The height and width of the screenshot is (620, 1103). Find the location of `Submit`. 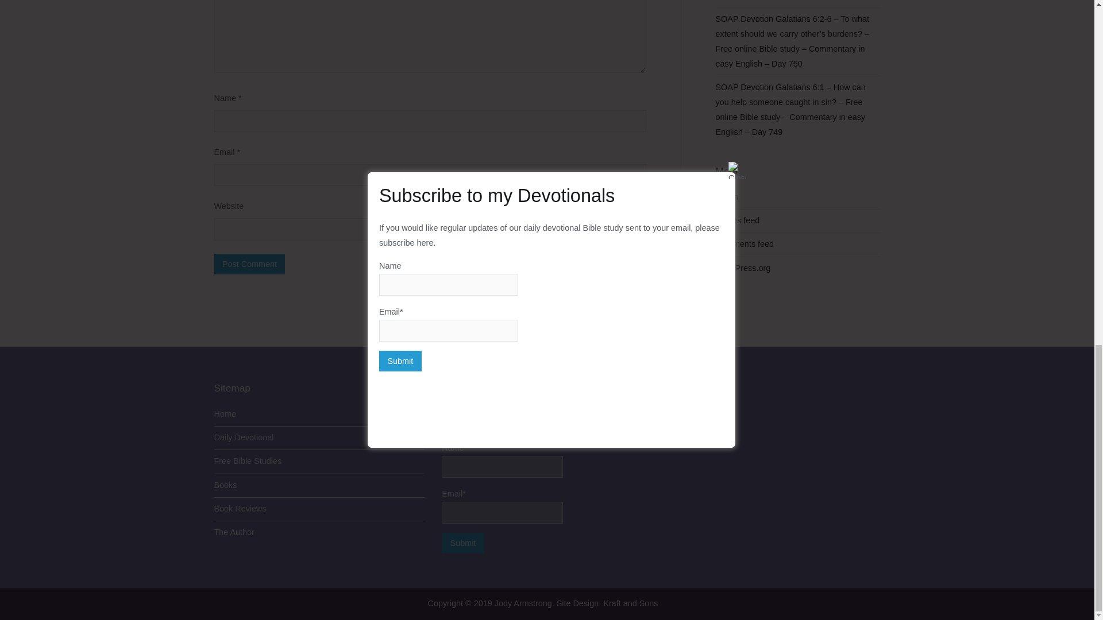

Submit is located at coordinates (463, 543).